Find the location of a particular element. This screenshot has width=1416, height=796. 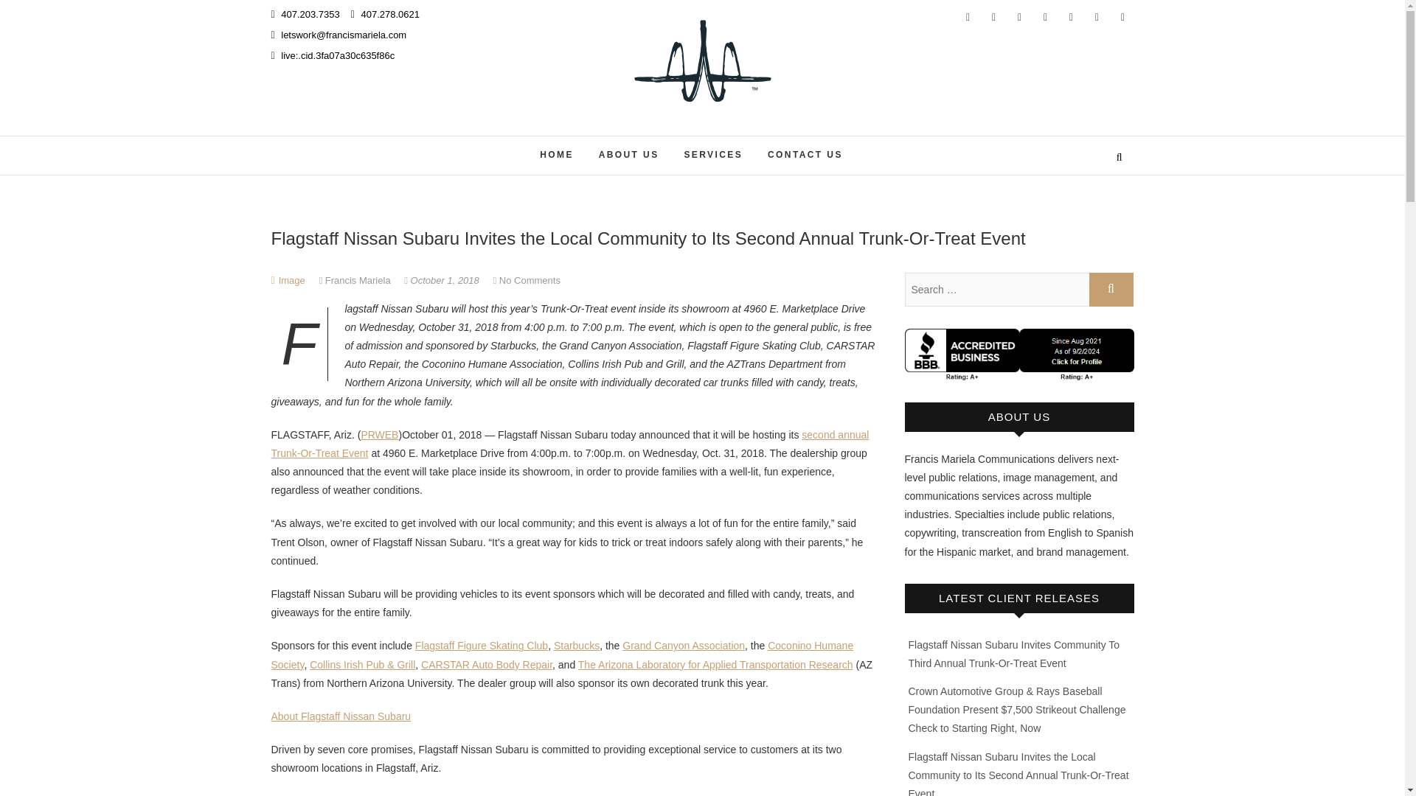

ABOUT US is located at coordinates (628, 155).